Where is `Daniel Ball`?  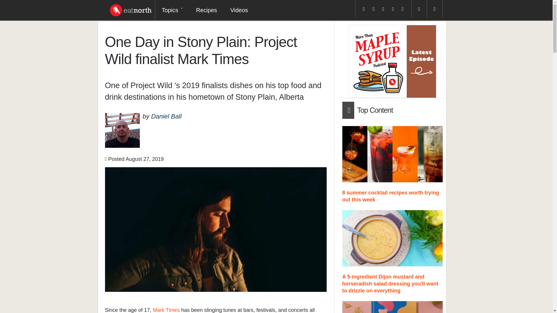 Daniel Ball is located at coordinates (166, 116).